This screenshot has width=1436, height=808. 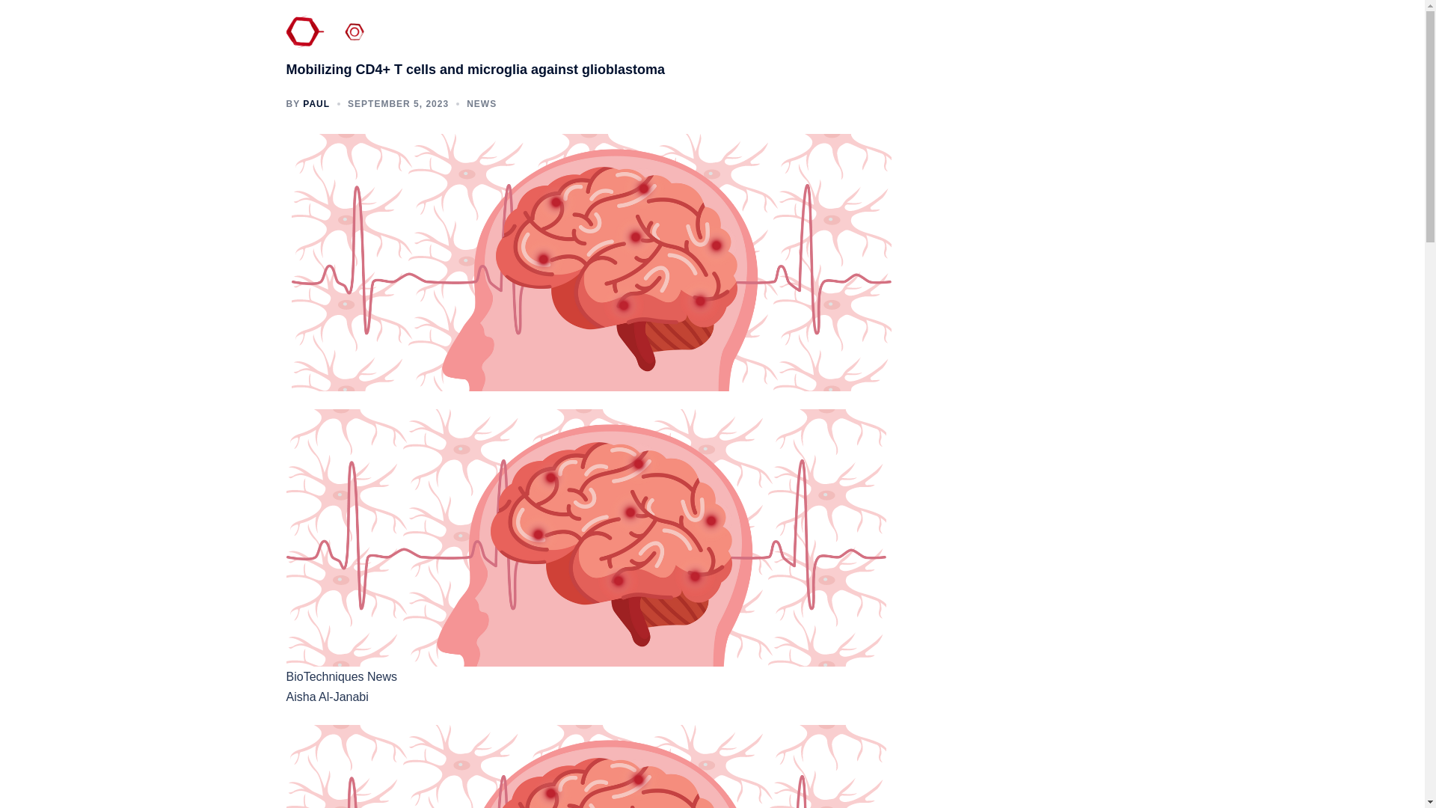 What do you see at coordinates (981, 37) in the screenshot?
I see `GERBU` at bounding box center [981, 37].